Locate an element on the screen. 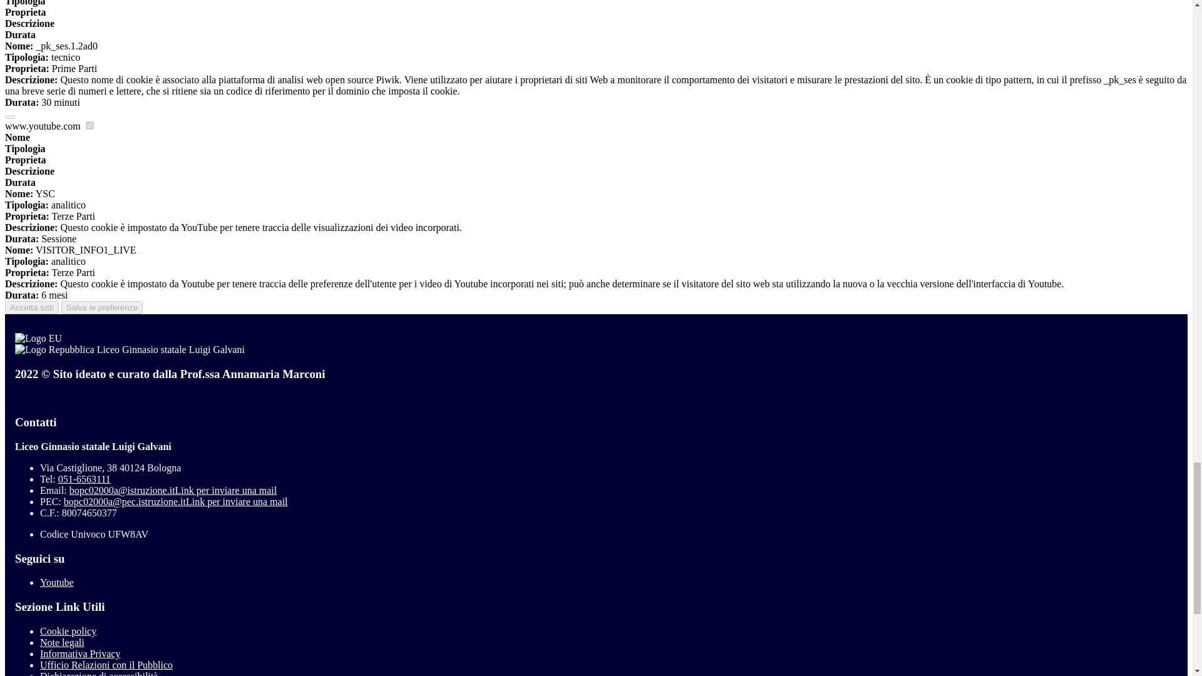  Note Legali is located at coordinates (61, 642).